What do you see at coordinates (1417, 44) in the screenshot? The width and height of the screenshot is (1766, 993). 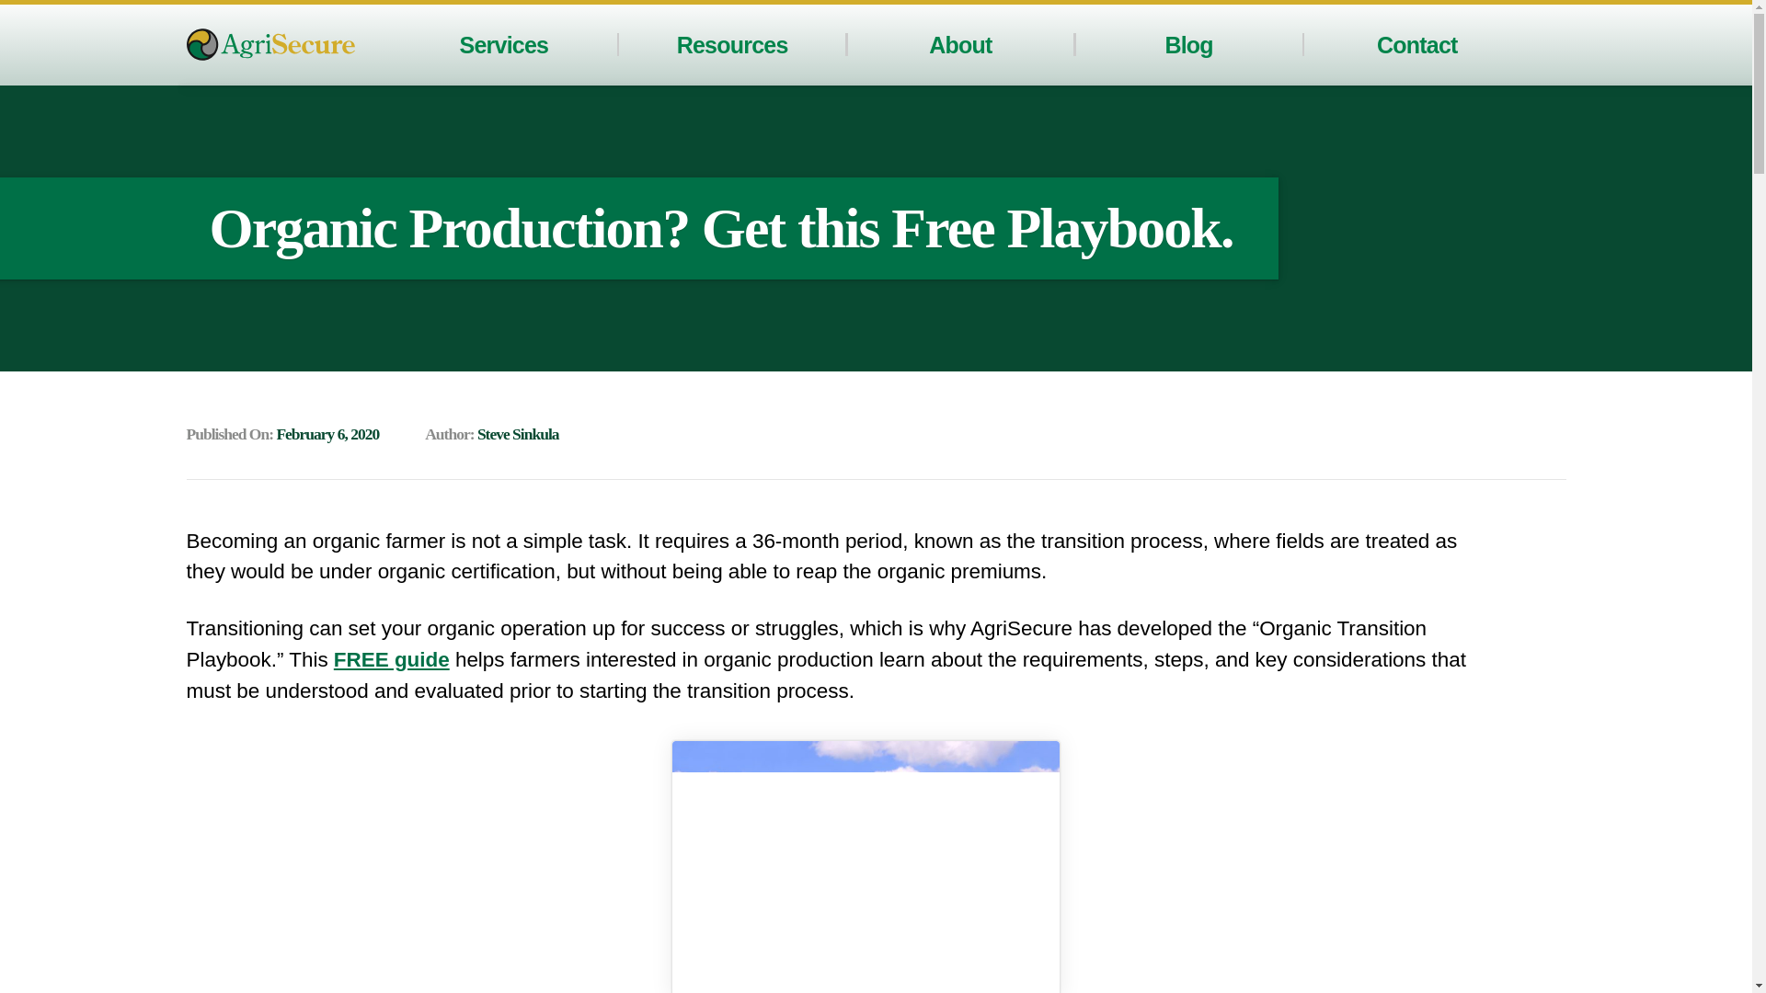 I see `Contact` at bounding box center [1417, 44].